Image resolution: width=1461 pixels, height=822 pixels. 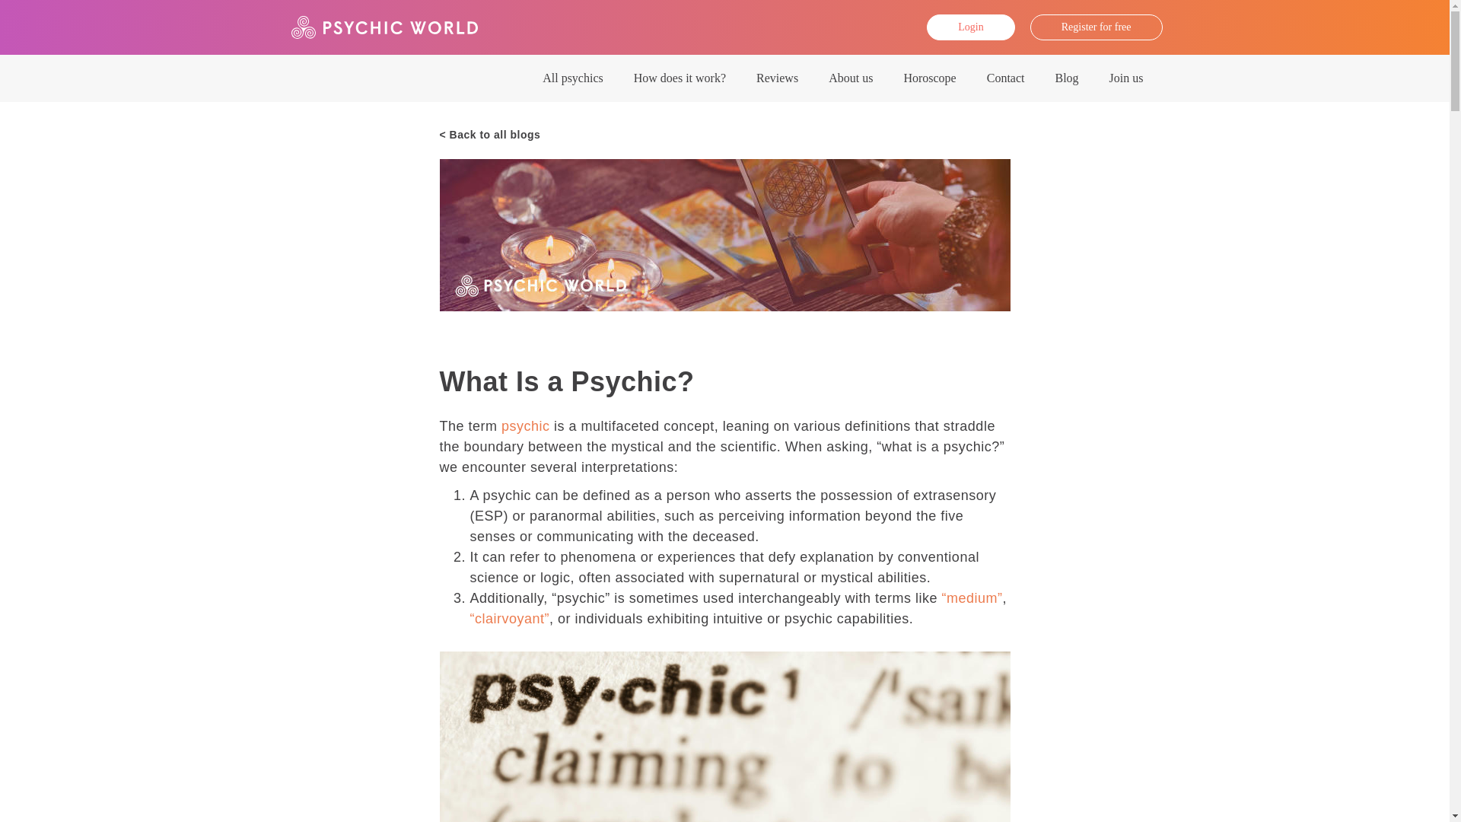 I want to click on How does it work?, so click(x=679, y=78).